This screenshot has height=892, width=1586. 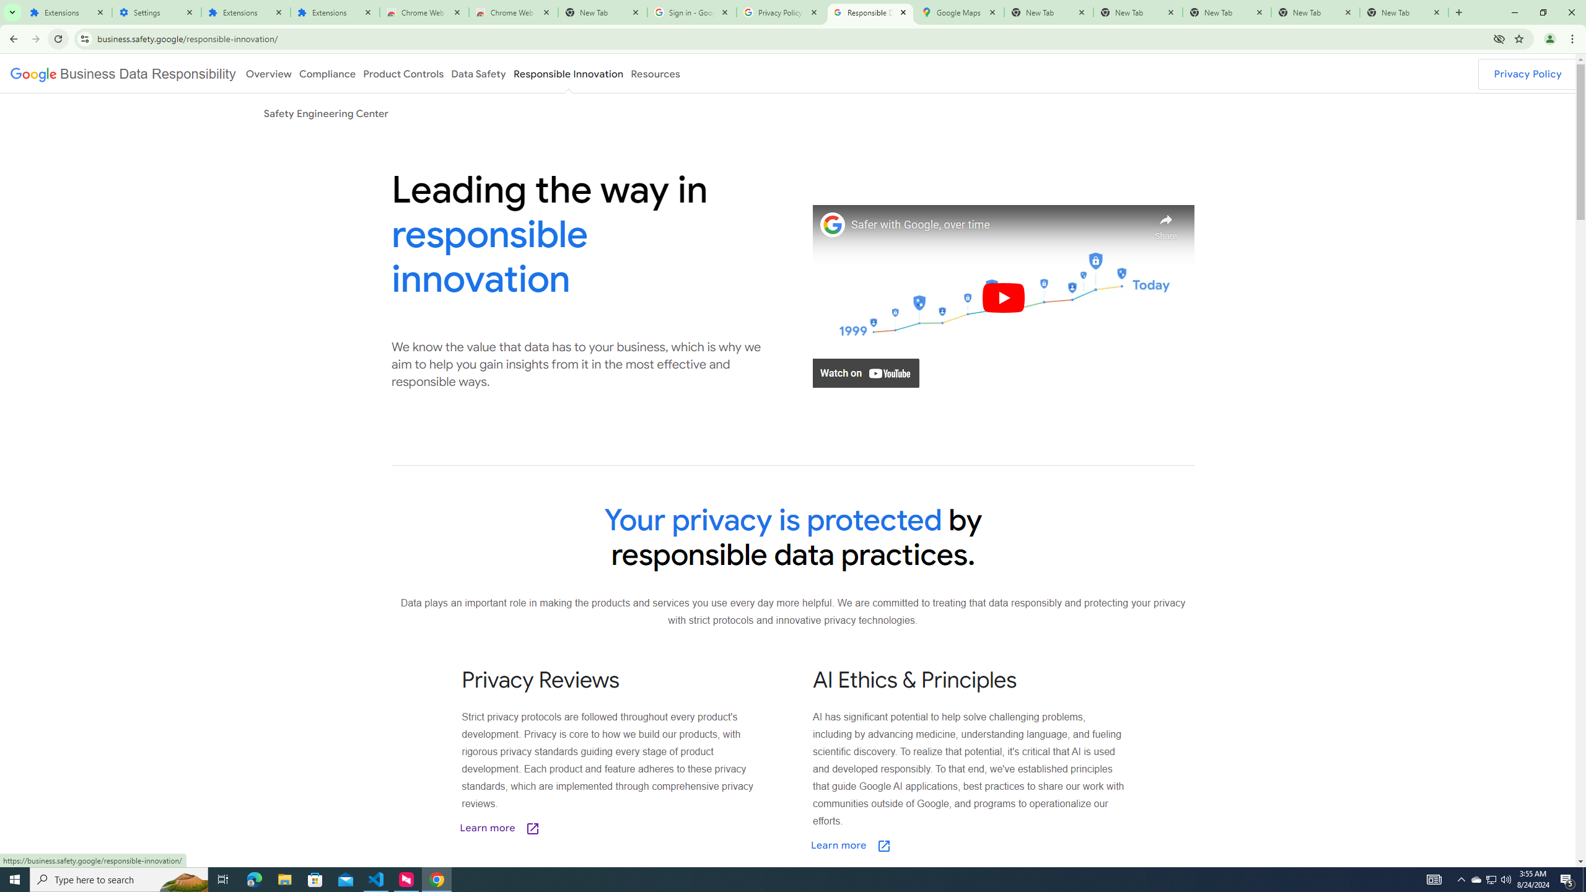 I want to click on Safer with Google, over time, so click(x=998, y=225).